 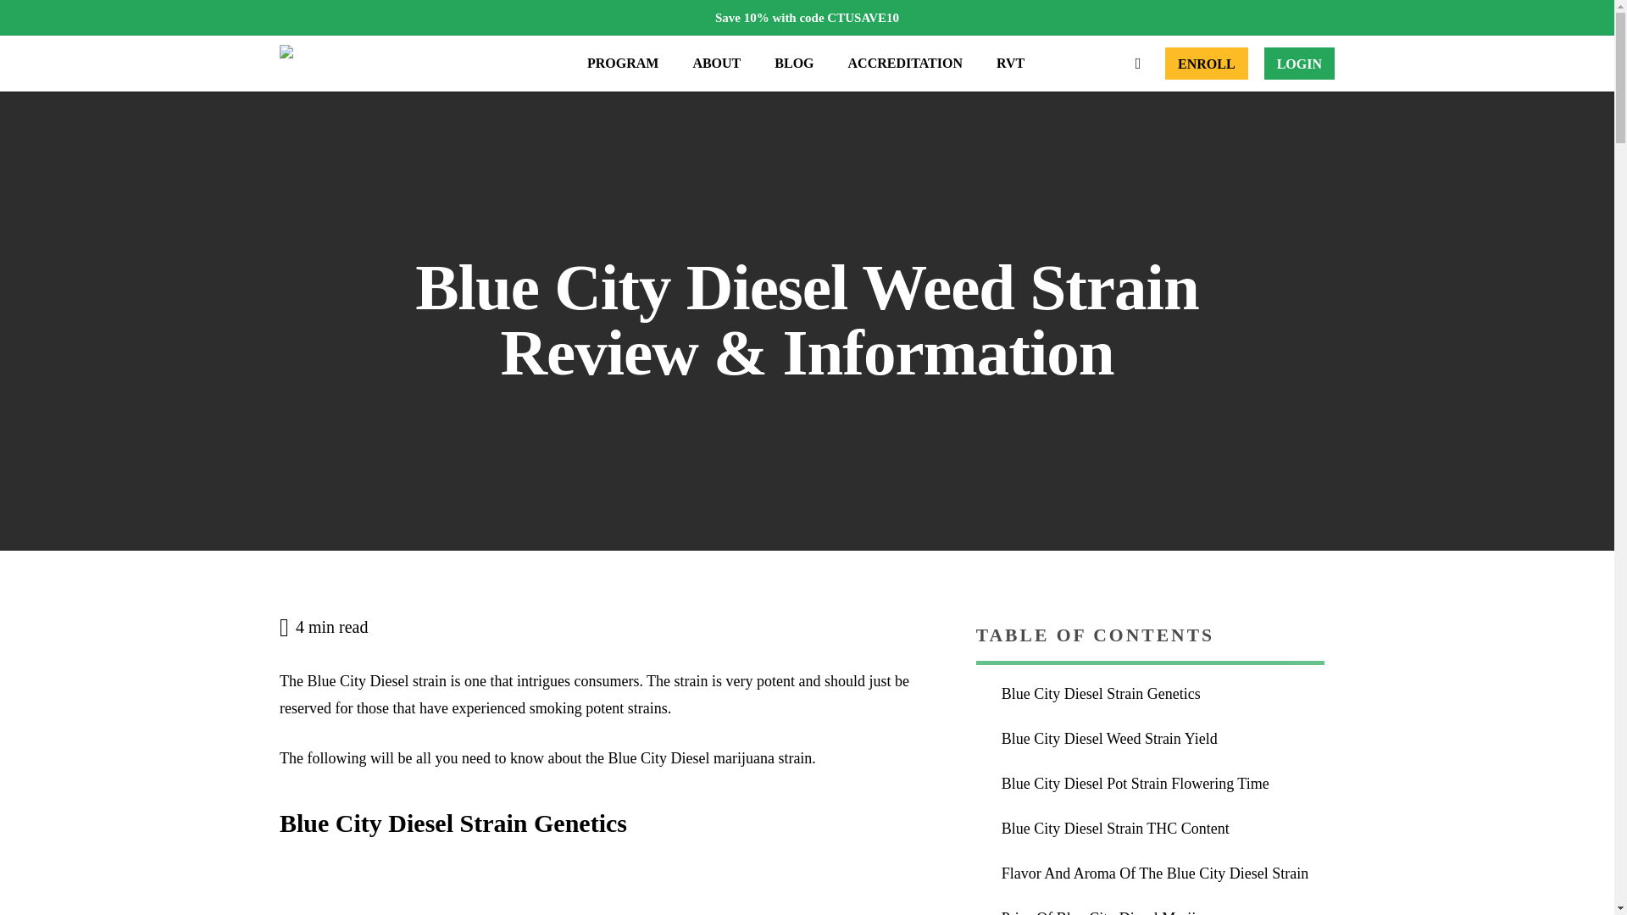 I want to click on Log In, so click(x=1298, y=63).